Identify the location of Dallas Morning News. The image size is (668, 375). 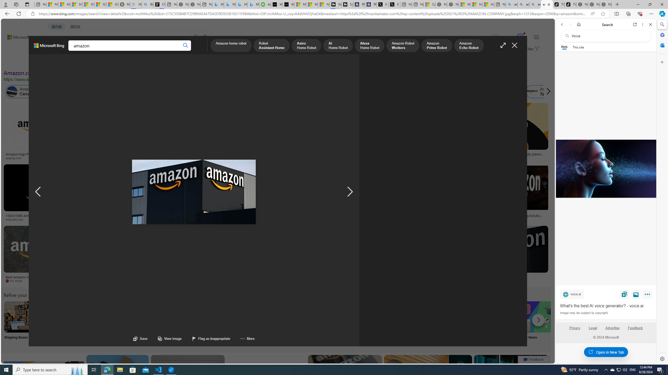
(344, 219).